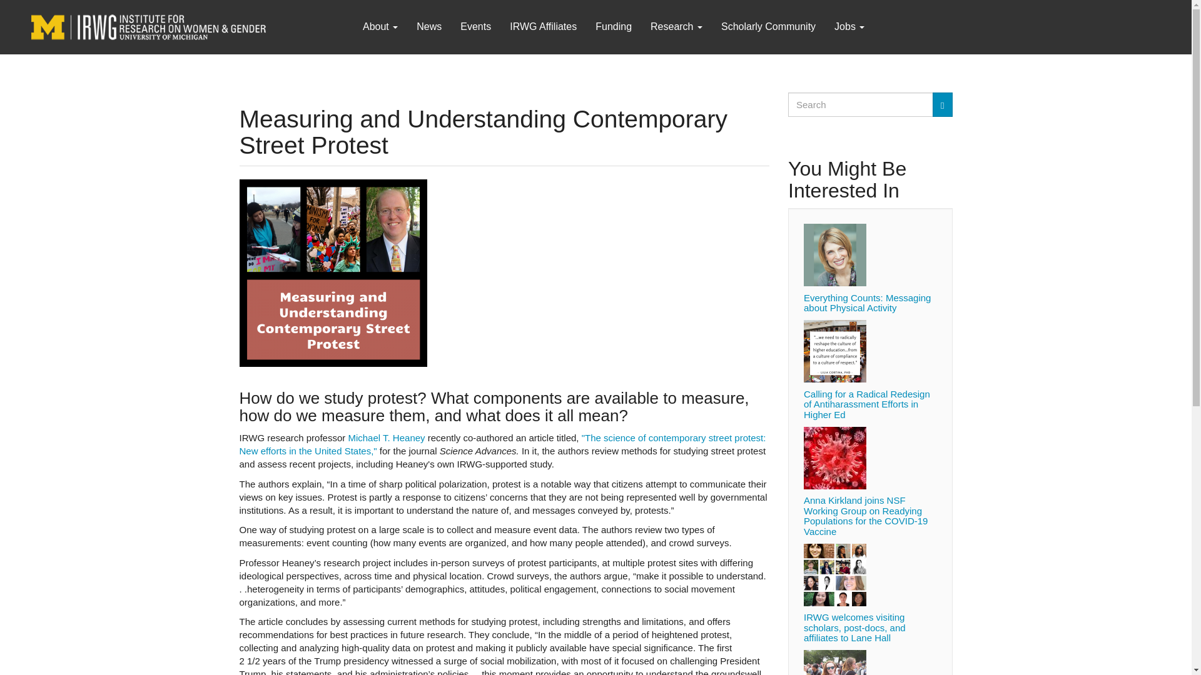  What do you see at coordinates (543, 26) in the screenshot?
I see `IRWG Affiliates` at bounding box center [543, 26].